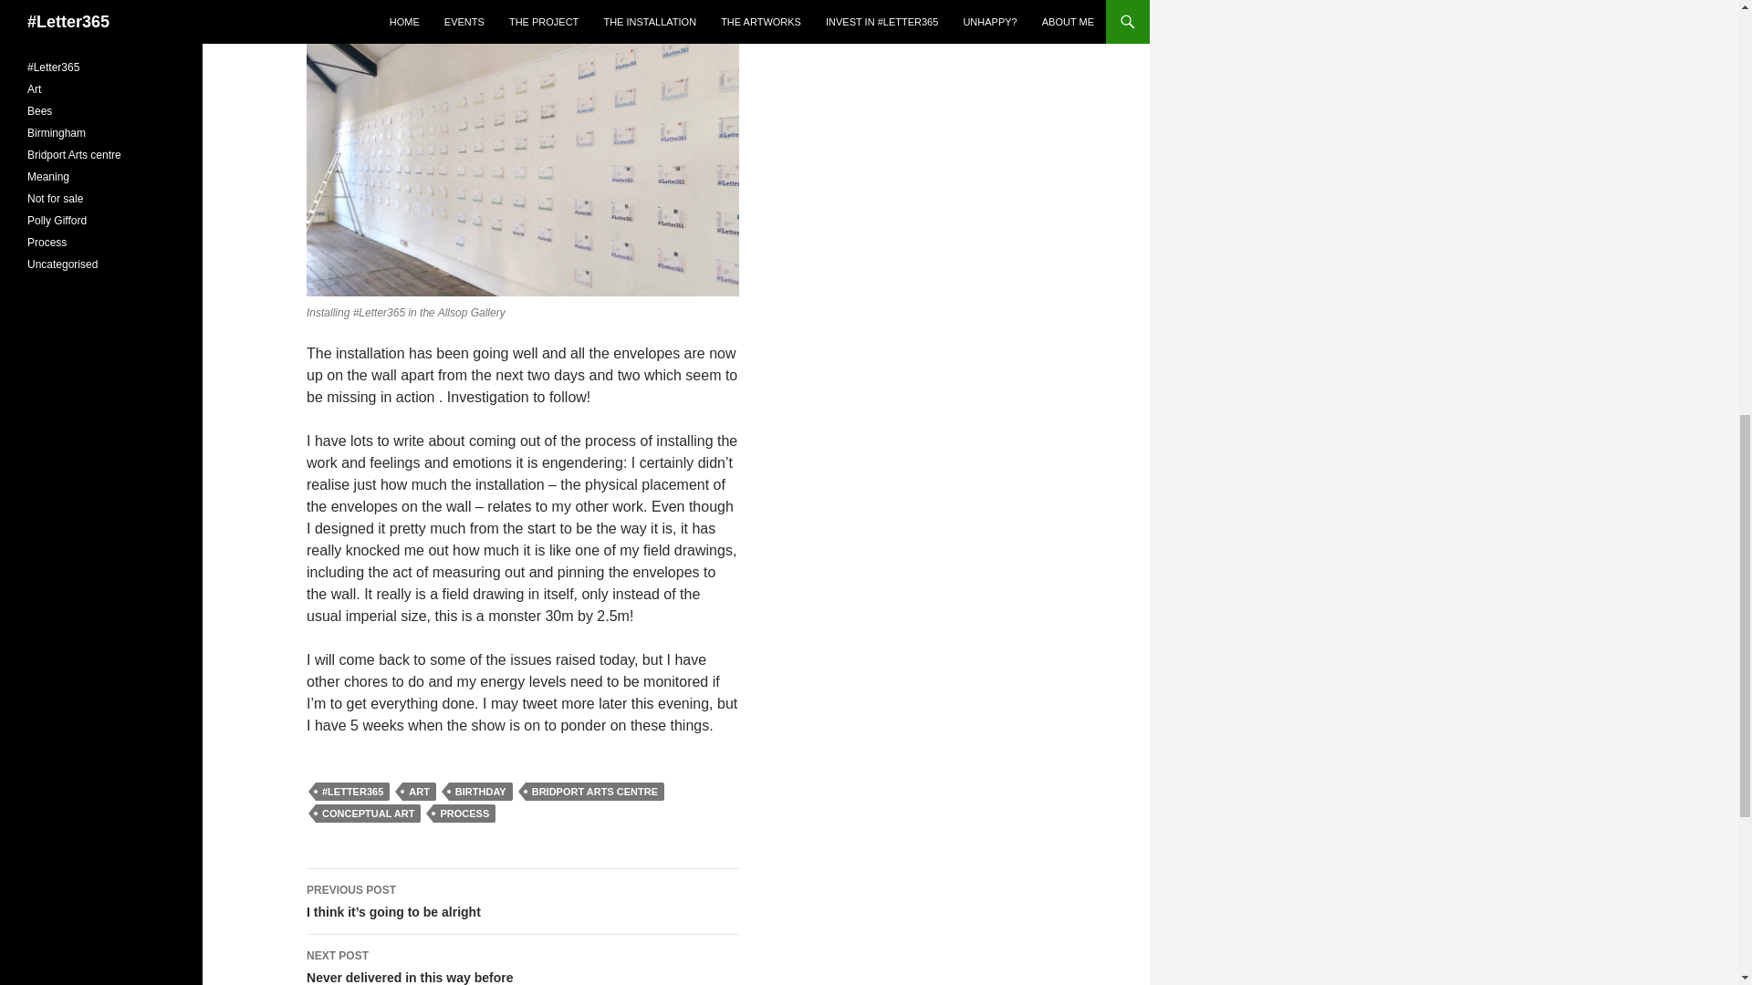 The image size is (1752, 985). I want to click on ART, so click(595, 792).